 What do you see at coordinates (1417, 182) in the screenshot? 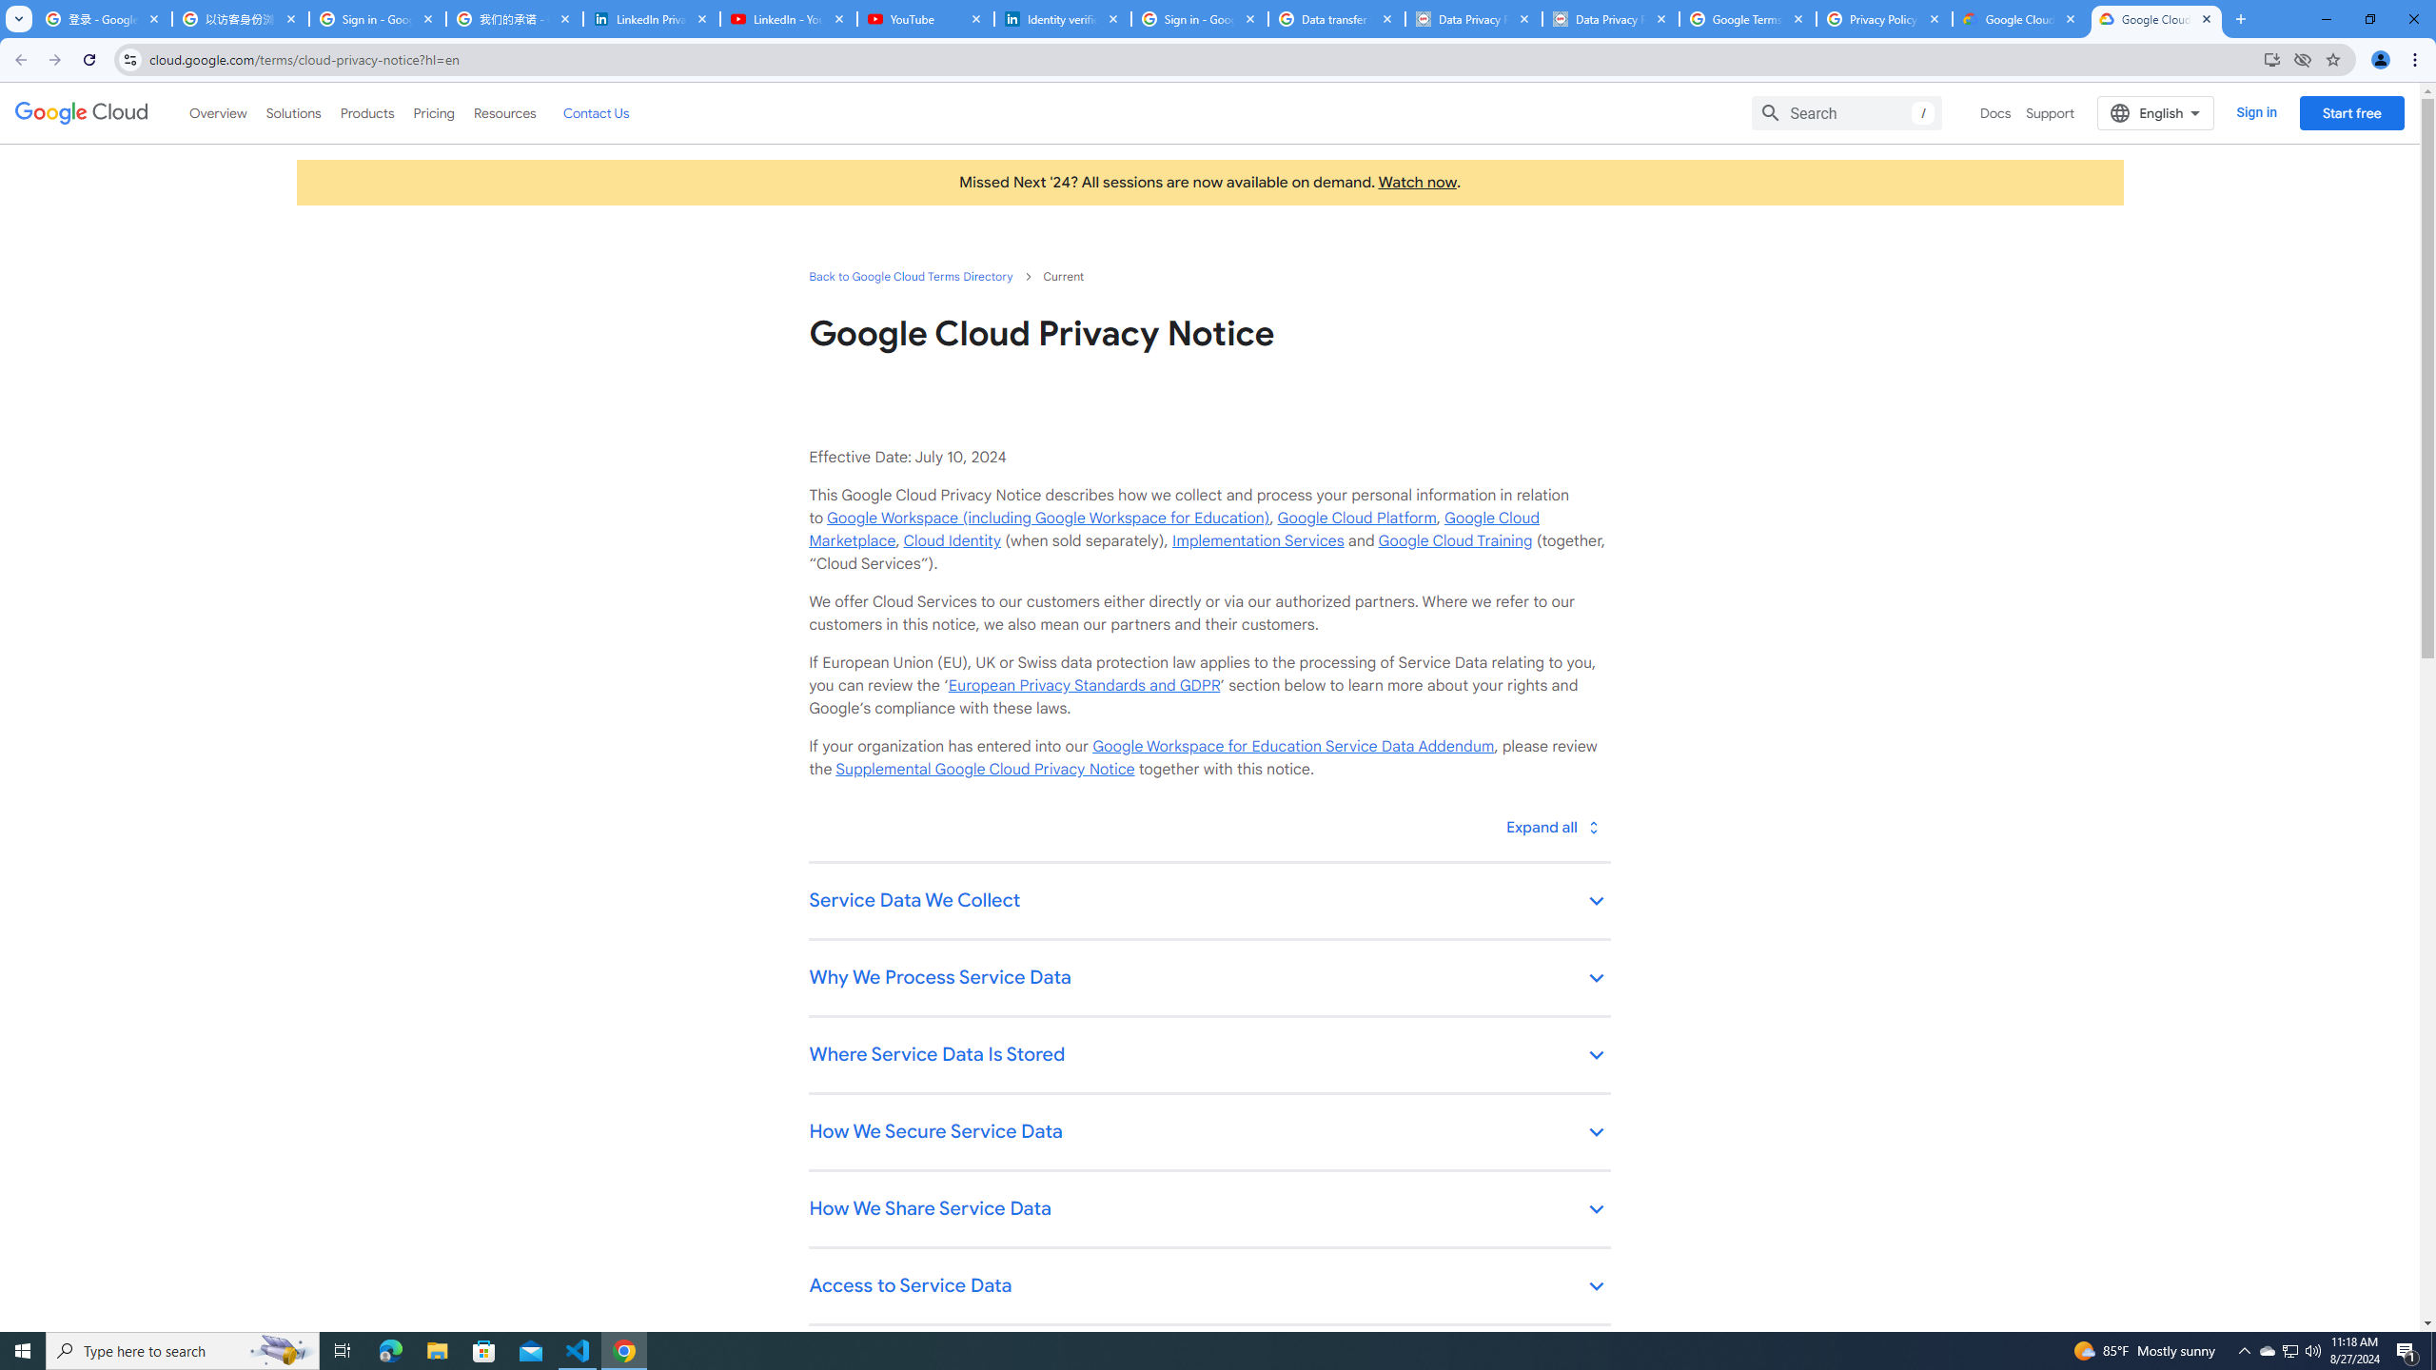
I see `Watch now` at bounding box center [1417, 182].